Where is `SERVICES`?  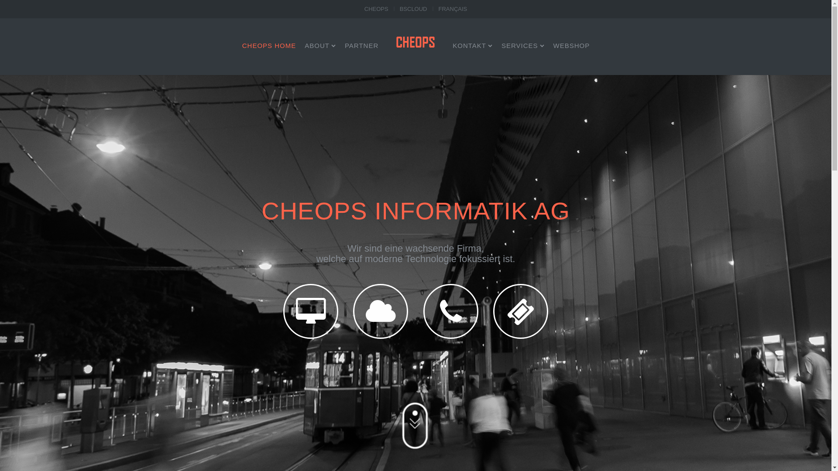
SERVICES is located at coordinates (523, 45).